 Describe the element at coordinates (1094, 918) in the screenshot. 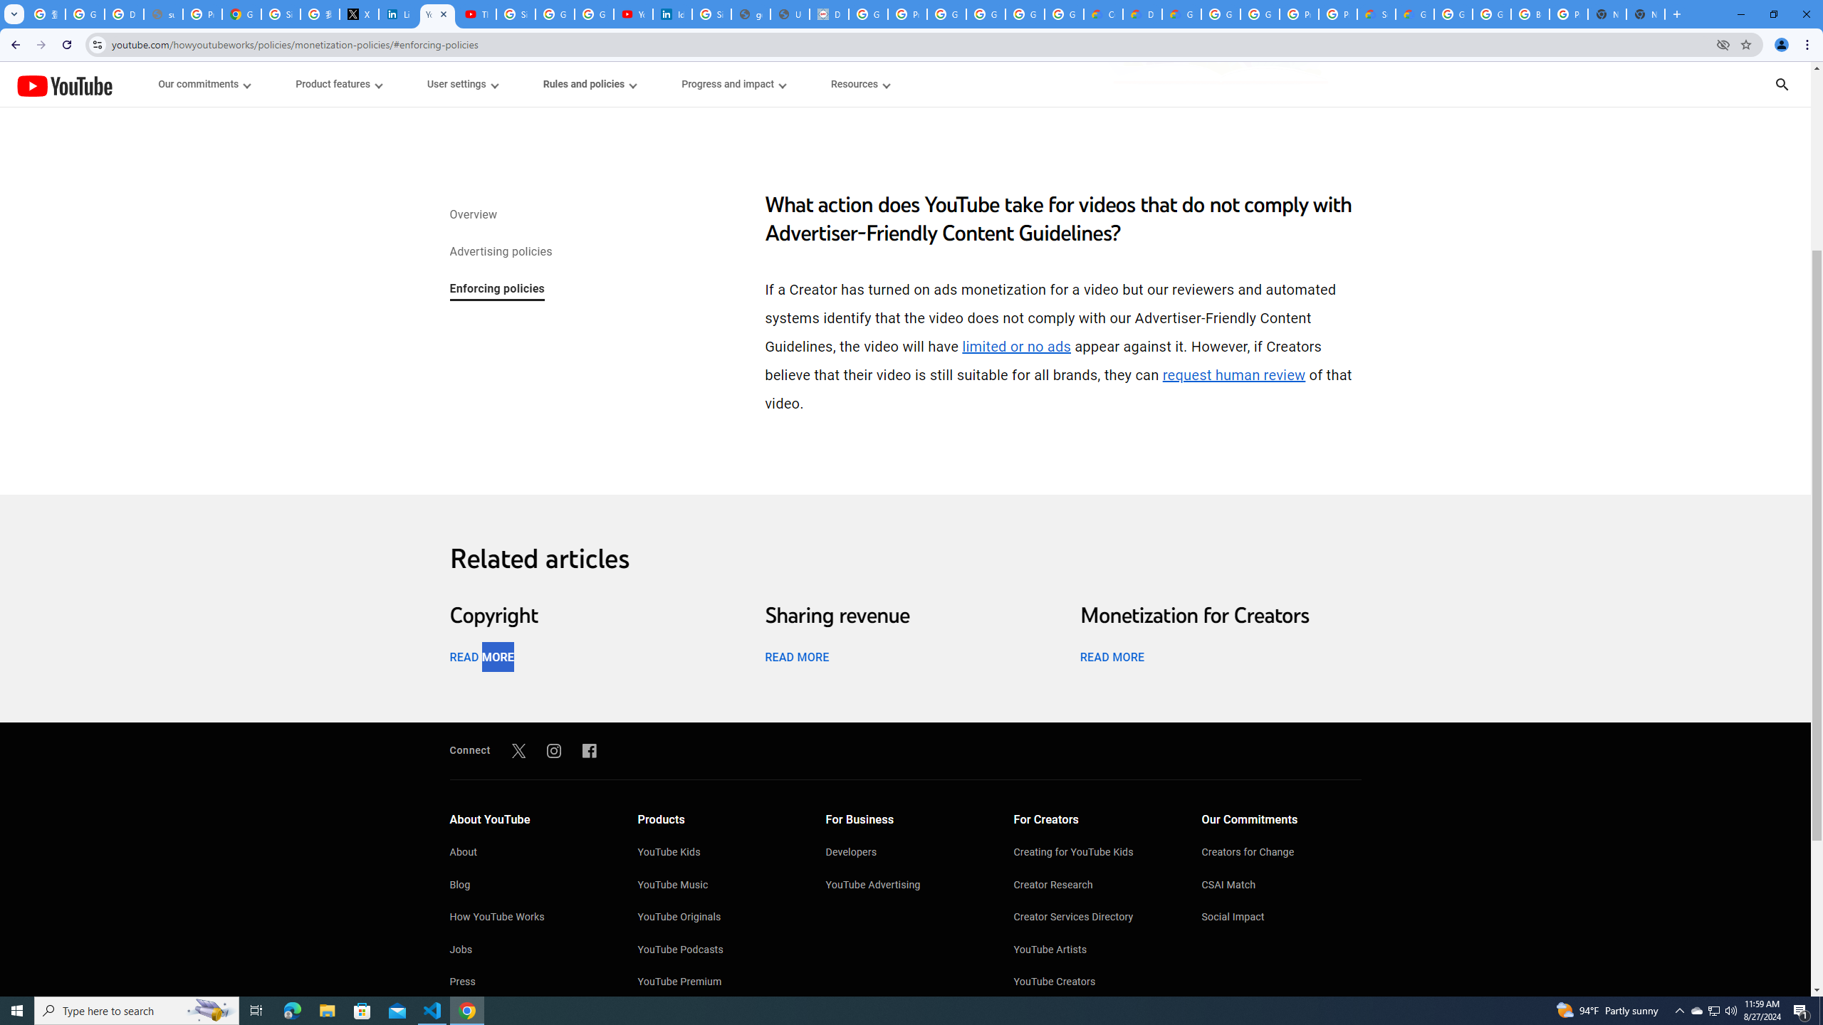

I see `Creator Services Directory` at that location.